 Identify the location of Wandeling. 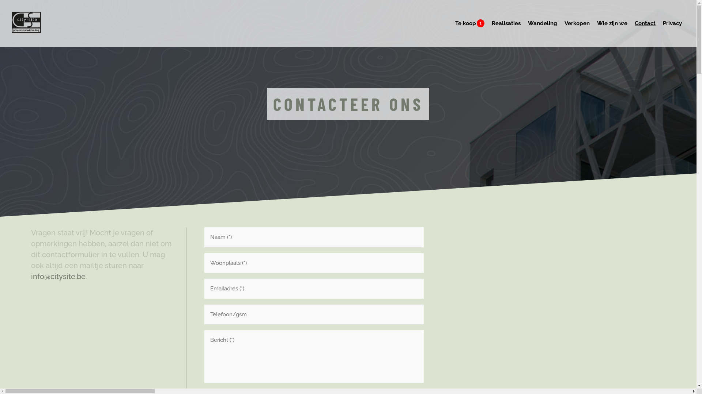
(543, 23).